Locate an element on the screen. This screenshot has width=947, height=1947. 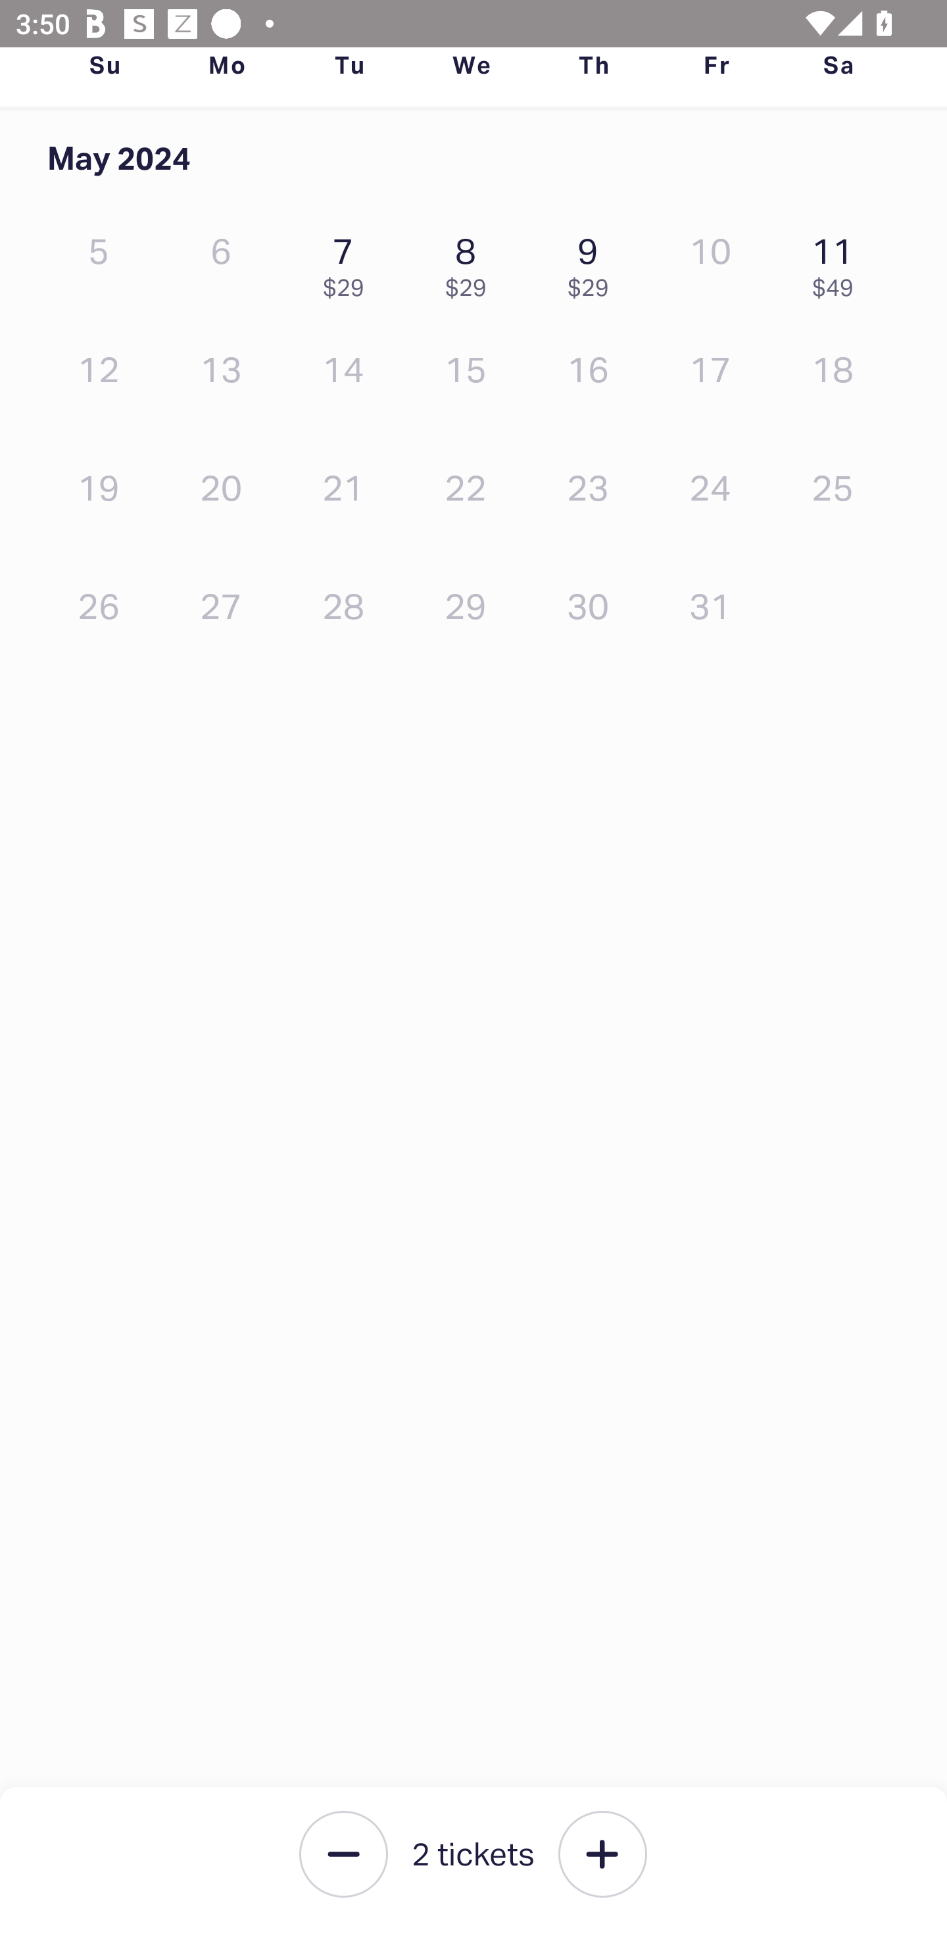
11 $49 is located at coordinates (838, 262).